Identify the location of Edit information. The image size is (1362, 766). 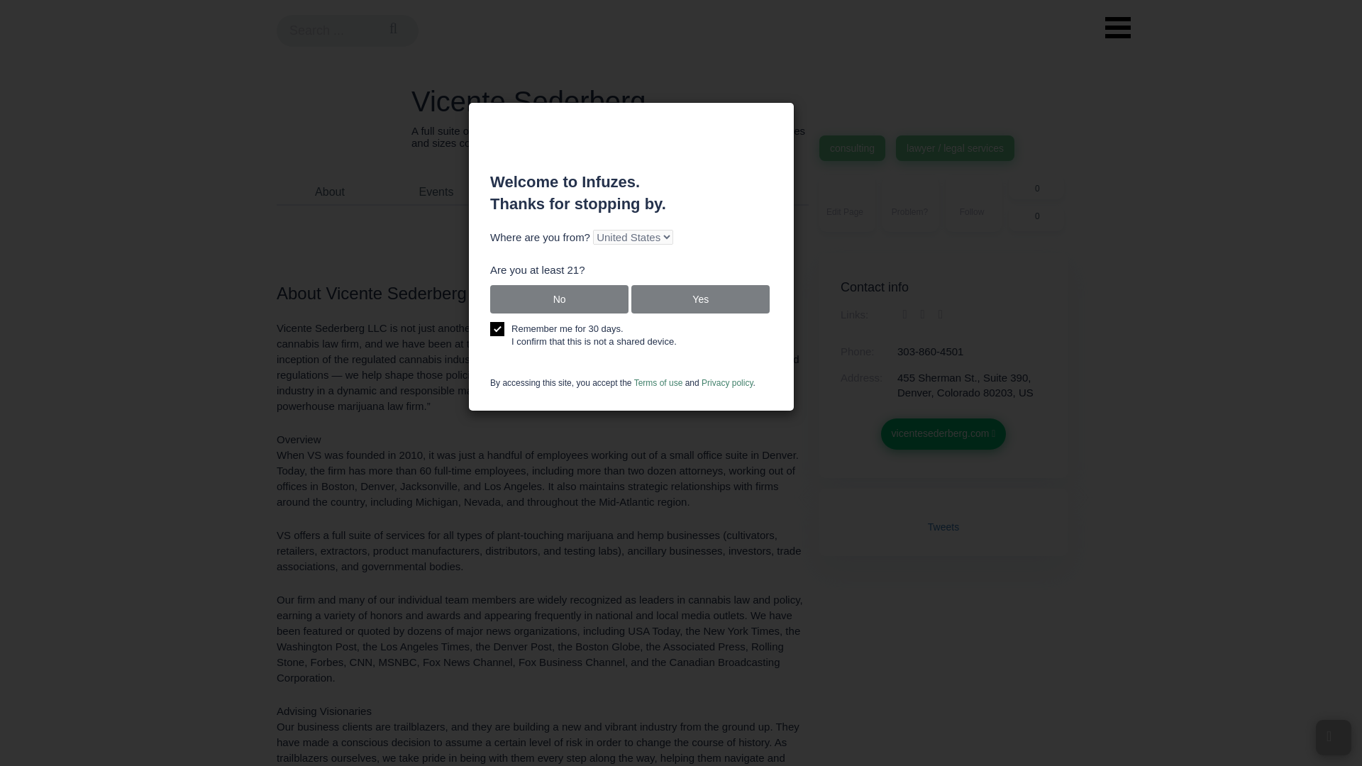
(847, 204).